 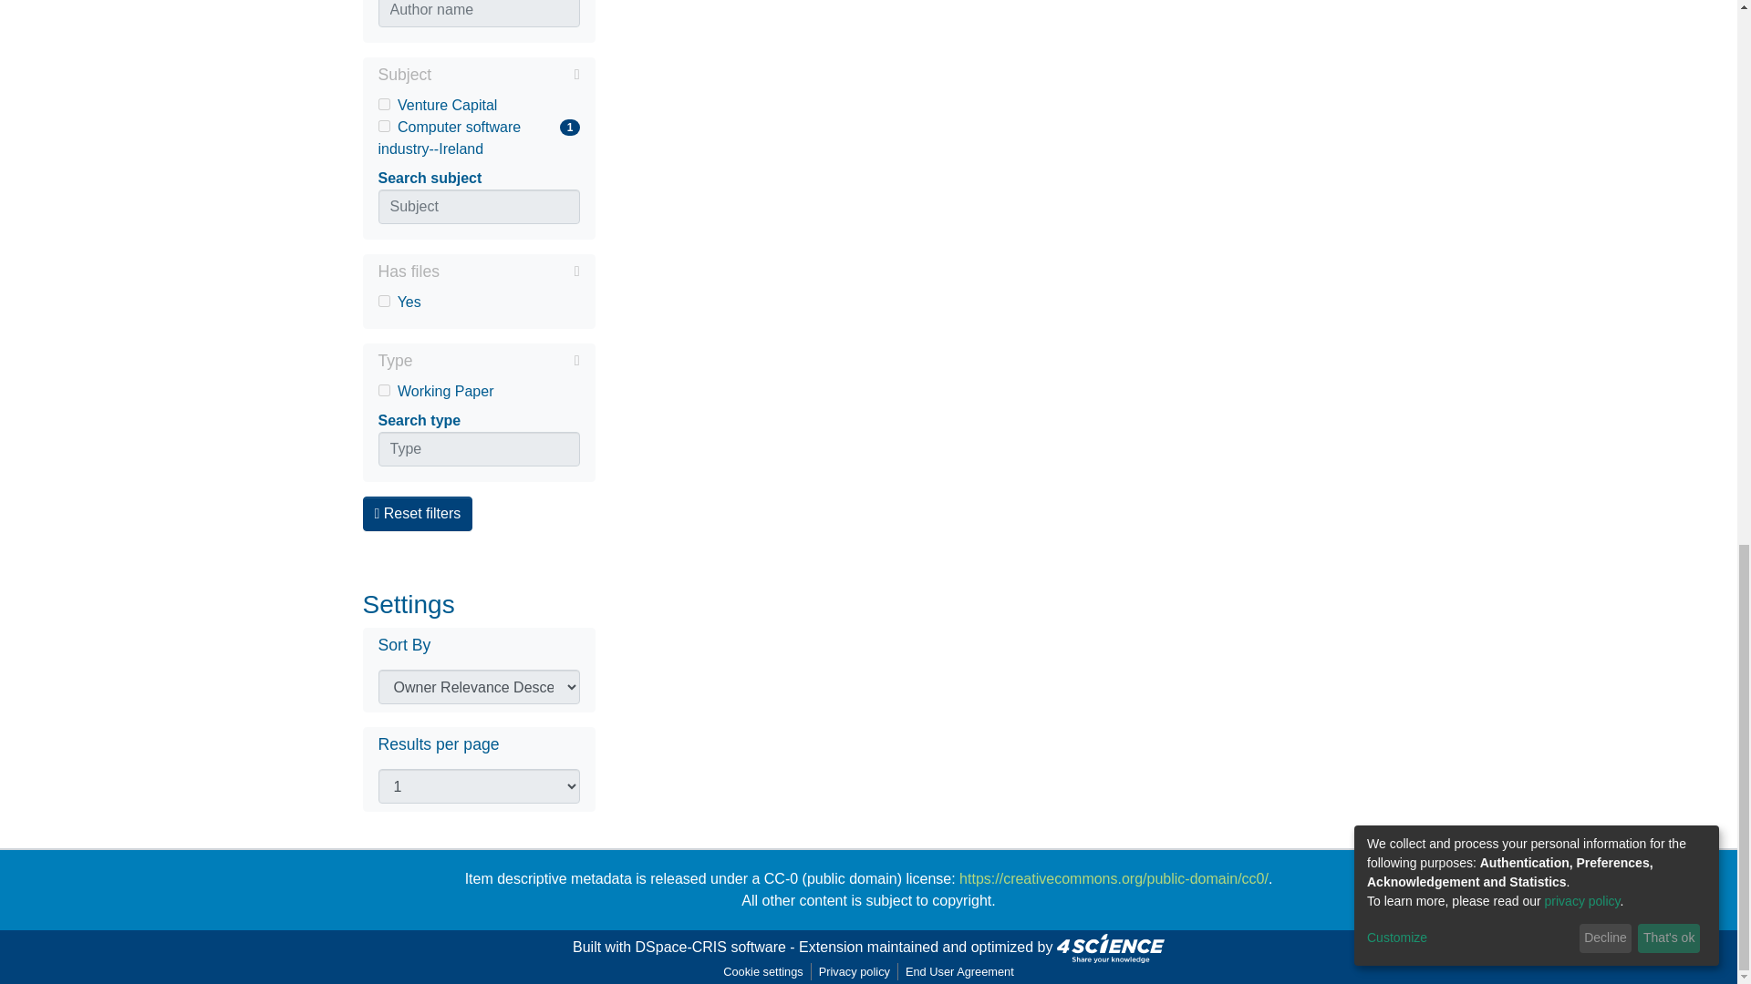 I want to click on on, so click(x=505, y=75).